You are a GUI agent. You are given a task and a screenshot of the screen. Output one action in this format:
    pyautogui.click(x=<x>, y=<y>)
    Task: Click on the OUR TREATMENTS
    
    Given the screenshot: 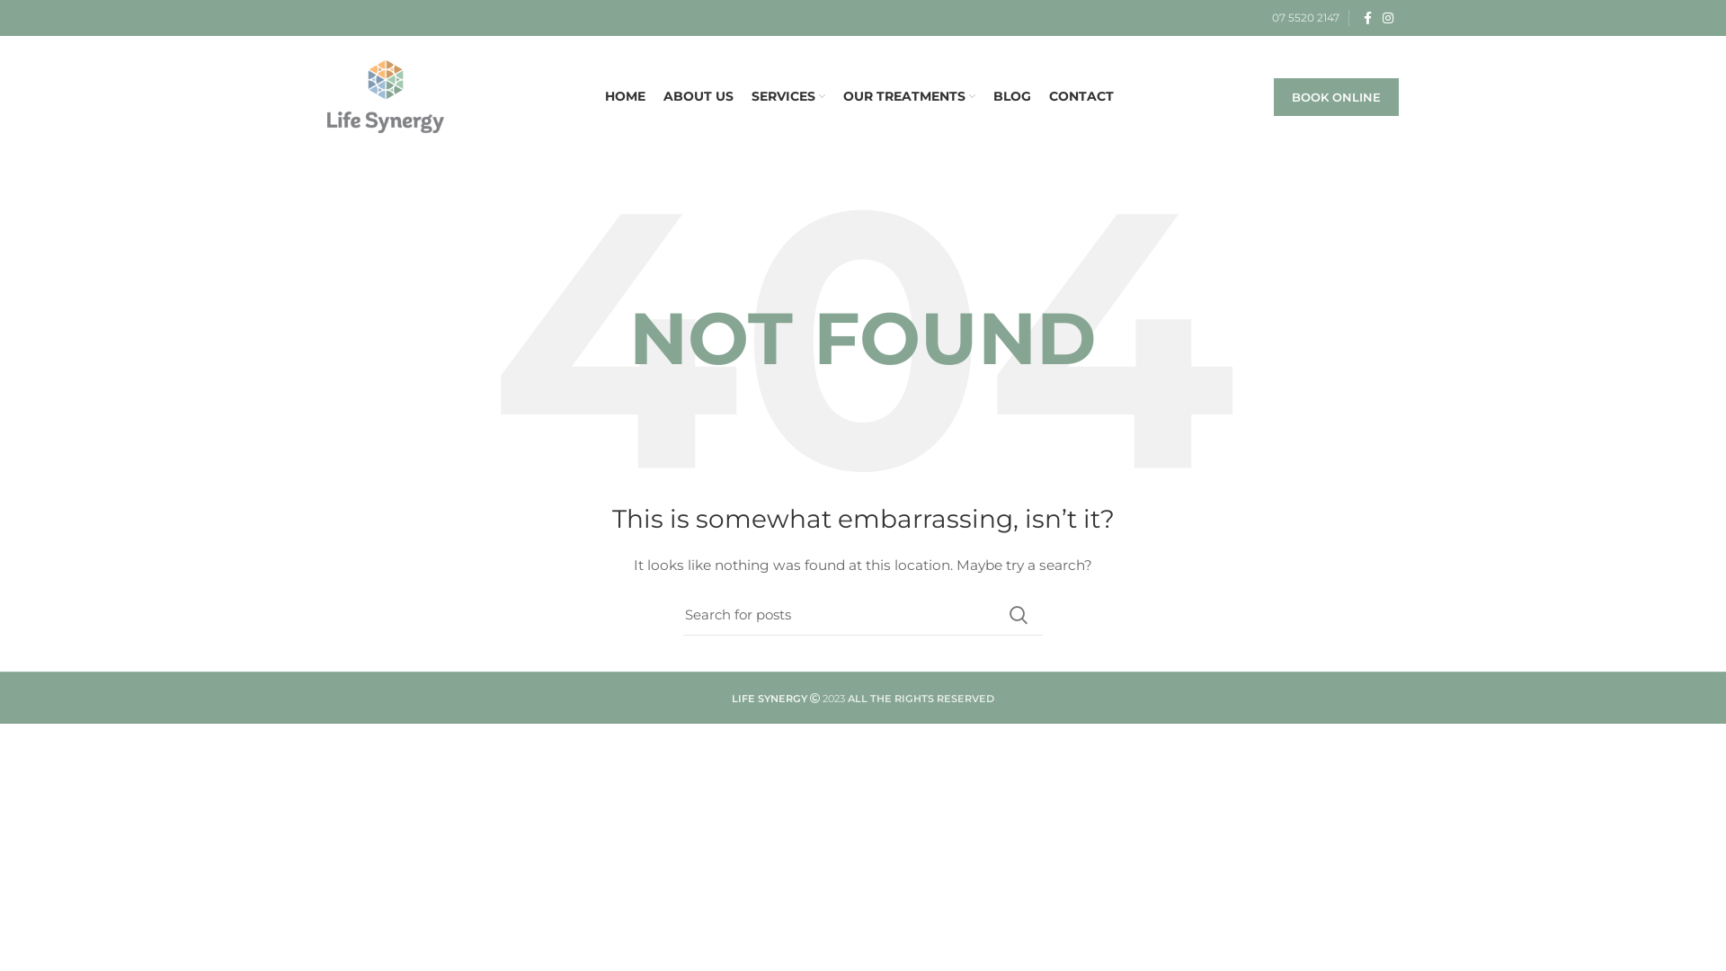 What is the action you would take?
    pyautogui.click(x=910, y=97)
    